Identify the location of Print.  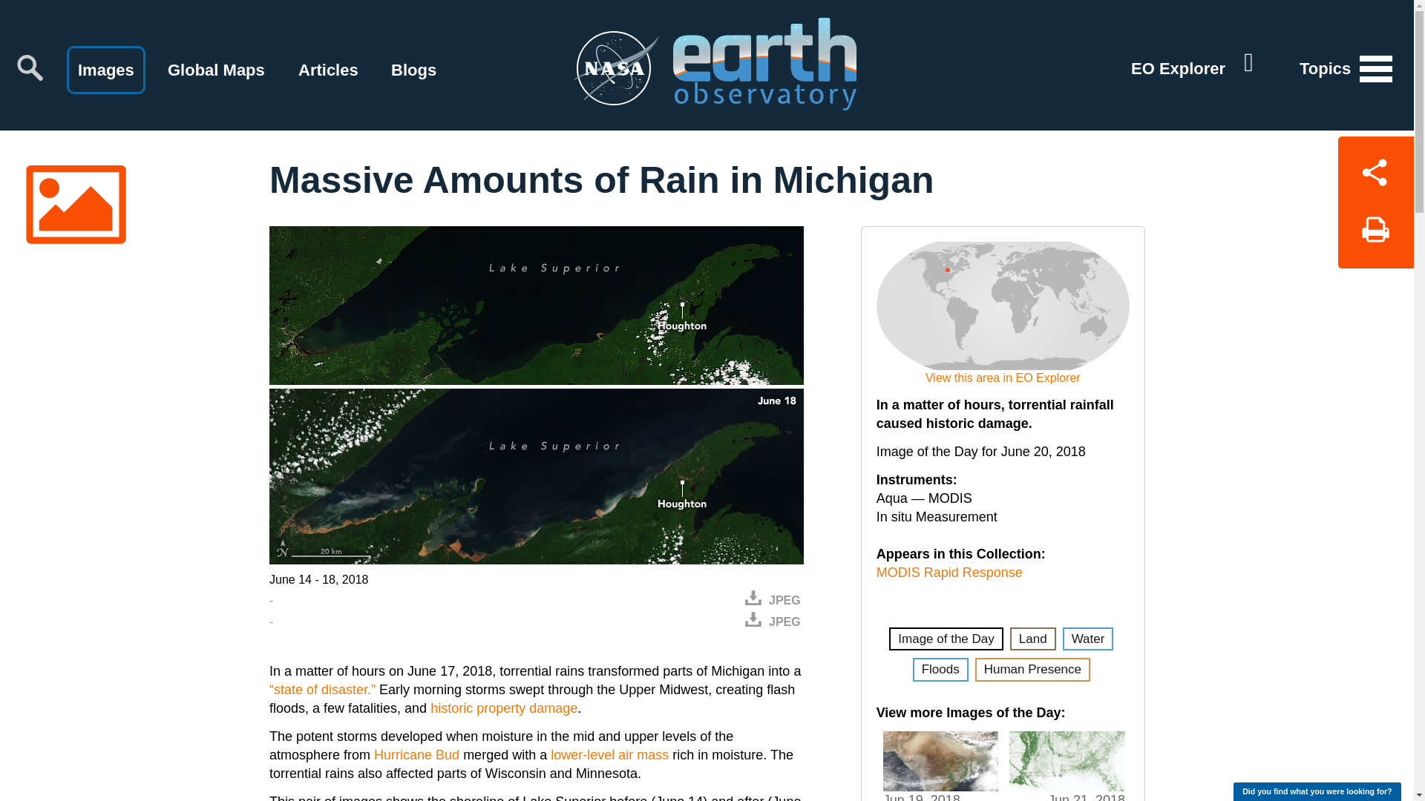
(1375, 235).